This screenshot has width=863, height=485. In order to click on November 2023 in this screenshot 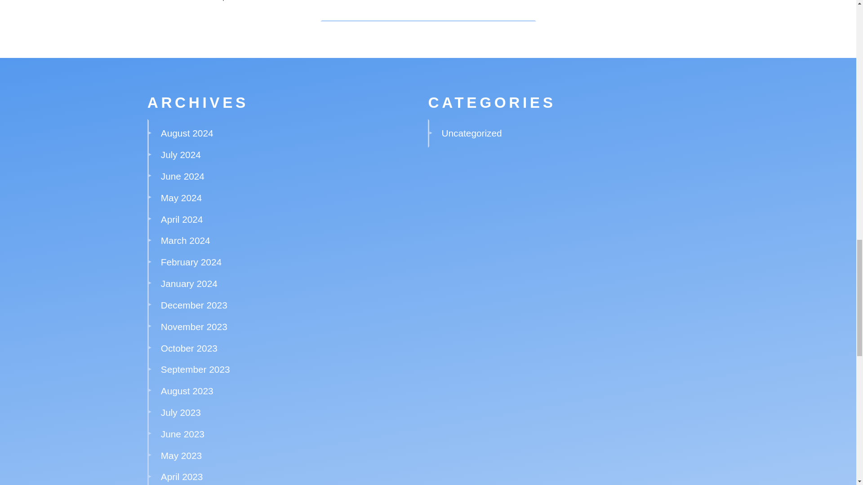, I will do `click(194, 326)`.